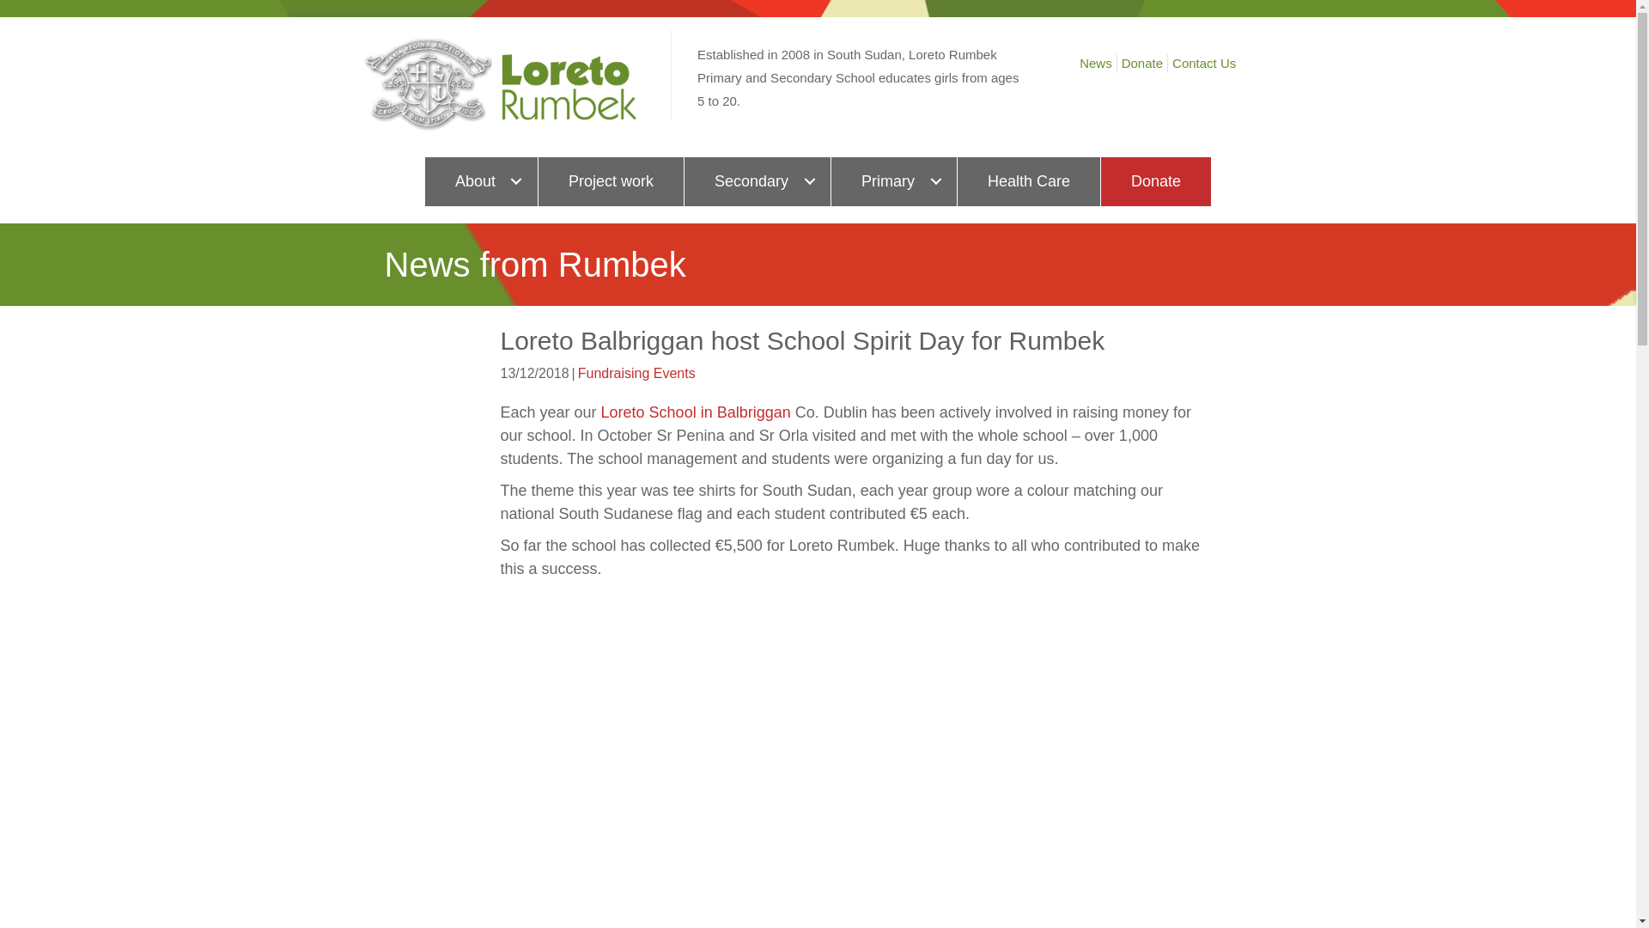 The width and height of the screenshot is (1649, 928). I want to click on Donate, so click(1142, 64).